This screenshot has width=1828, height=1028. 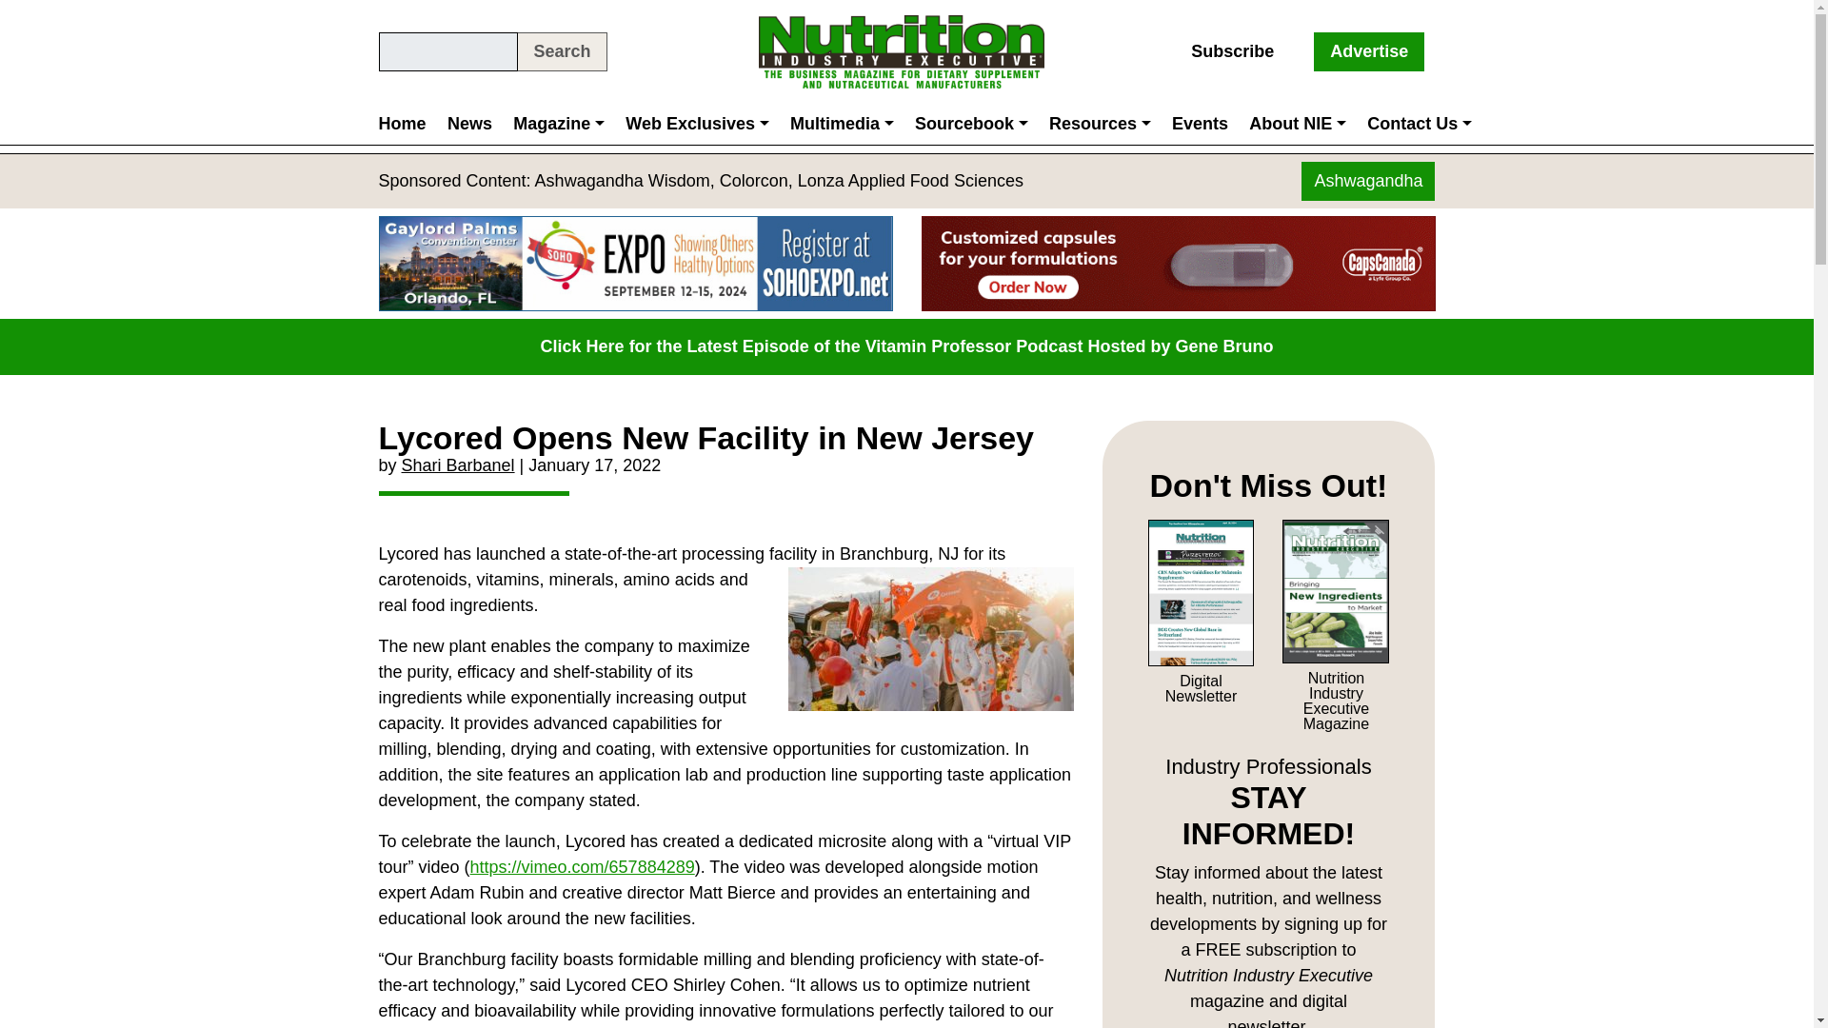 What do you see at coordinates (1099, 124) in the screenshot?
I see `Resources` at bounding box center [1099, 124].